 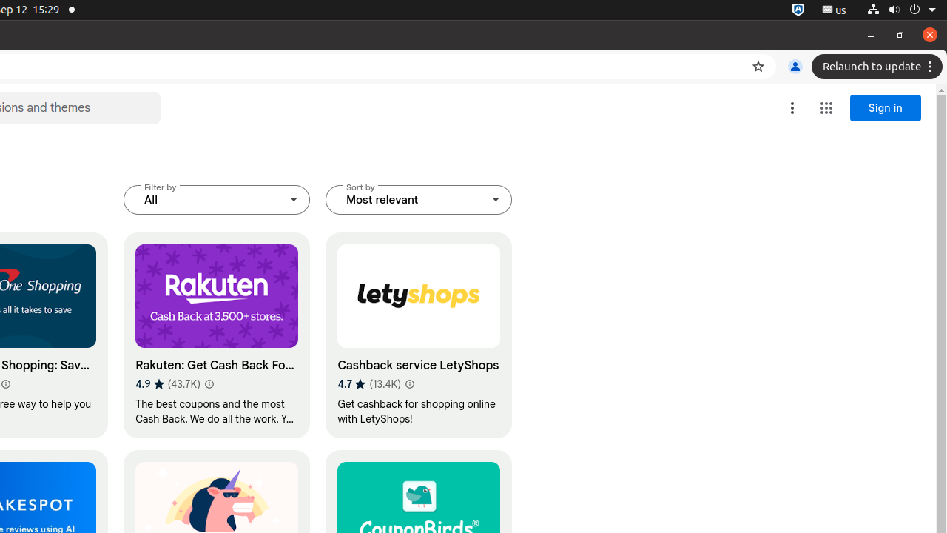 What do you see at coordinates (419, 200) in the screenshot?
I see `Sort by ​Most relevant` at bounding box center [419, 200].